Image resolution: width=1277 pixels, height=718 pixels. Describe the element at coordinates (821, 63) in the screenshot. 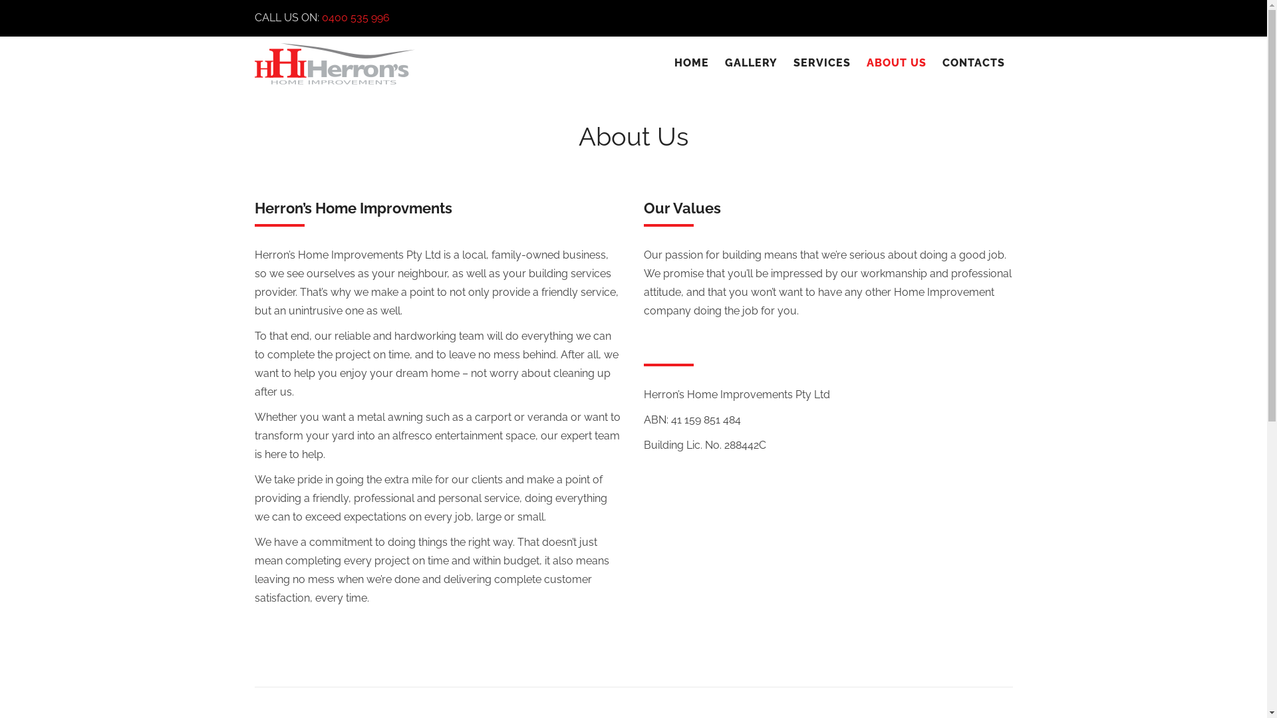

I see `SERVICES` at that location.